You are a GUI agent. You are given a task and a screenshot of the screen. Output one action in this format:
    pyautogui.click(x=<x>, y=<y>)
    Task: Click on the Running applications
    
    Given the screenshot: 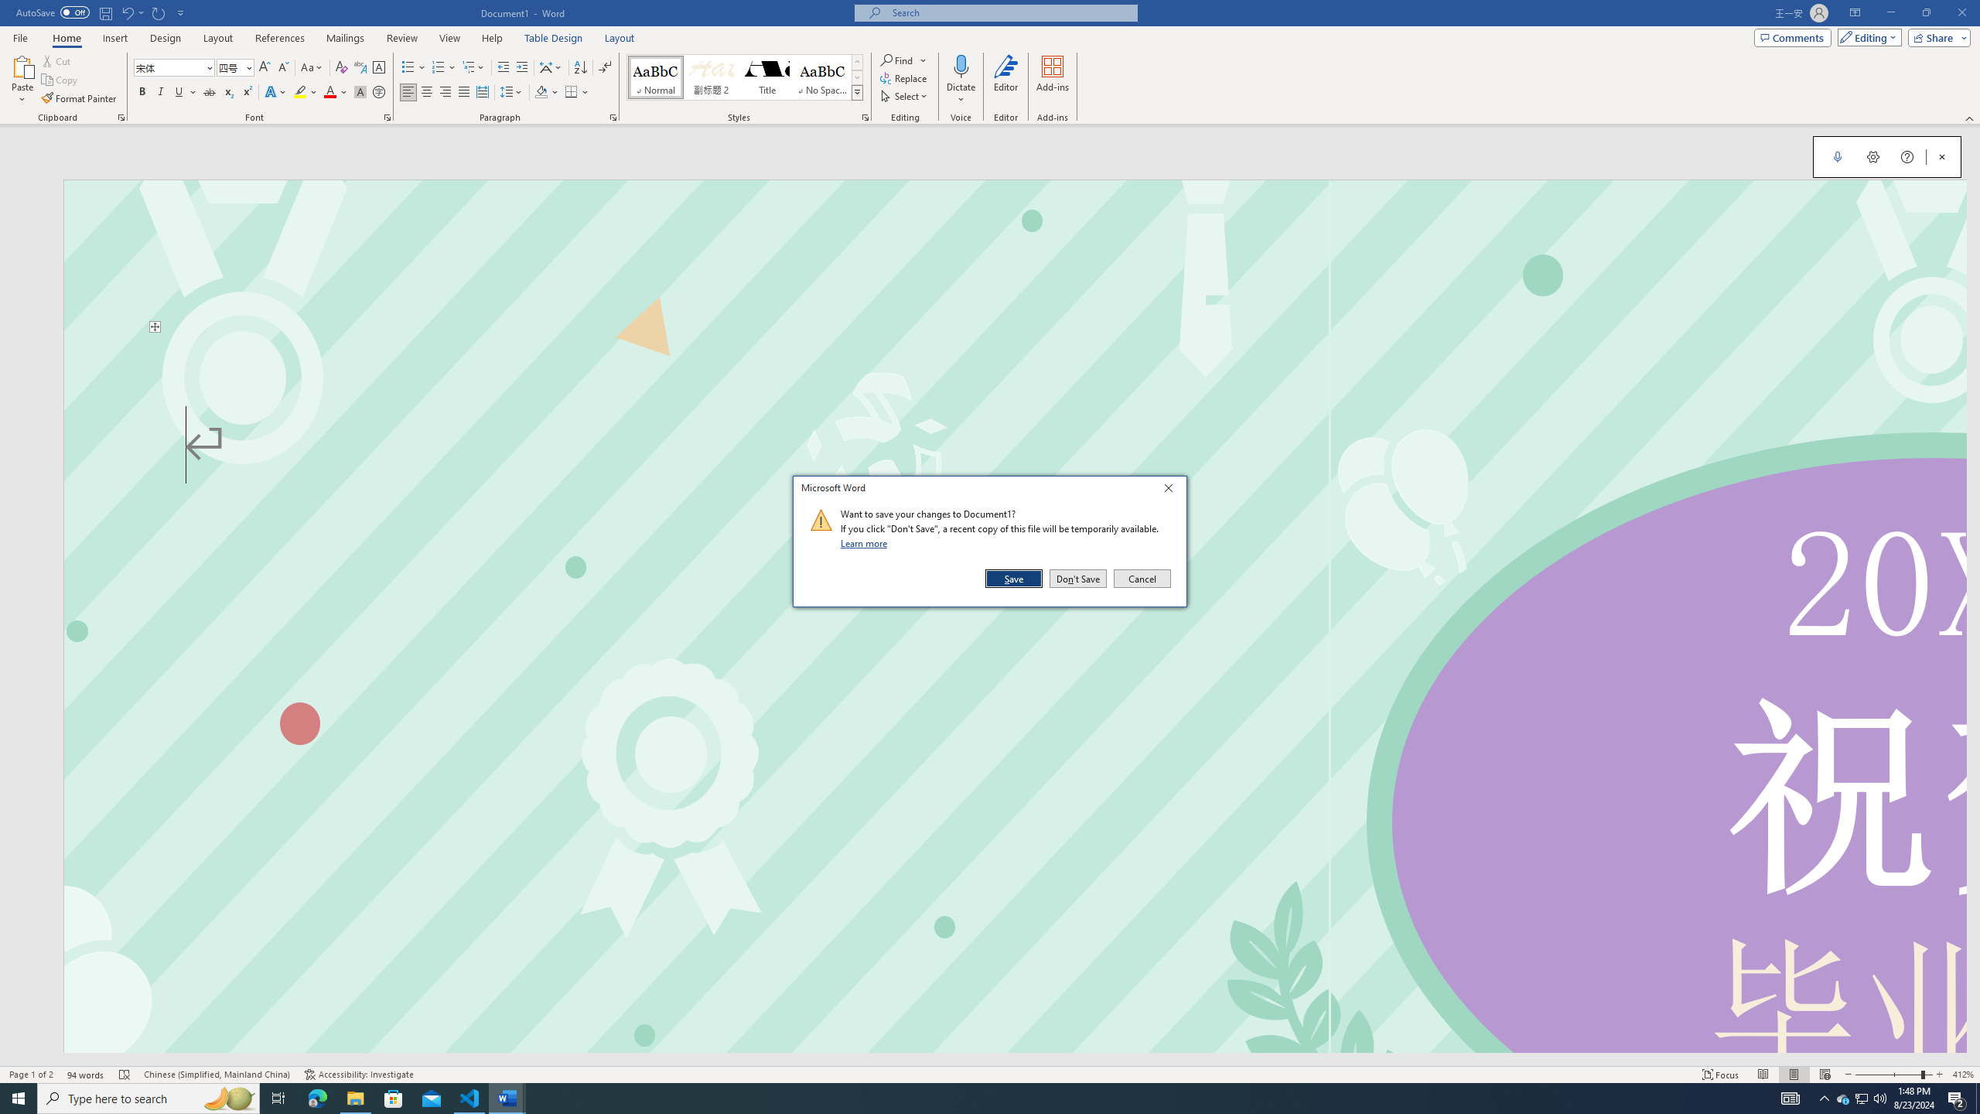 What is the action you would take?
    pyautogui.click(x=976, y=1099)
    